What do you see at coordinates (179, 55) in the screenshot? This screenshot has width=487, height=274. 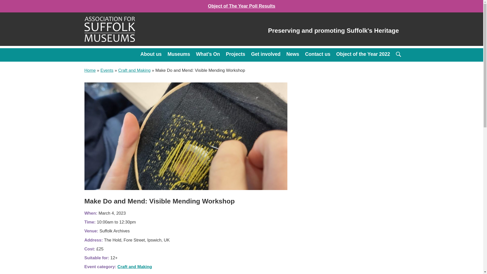 I see `Museums` at bounding box center [179, 55].